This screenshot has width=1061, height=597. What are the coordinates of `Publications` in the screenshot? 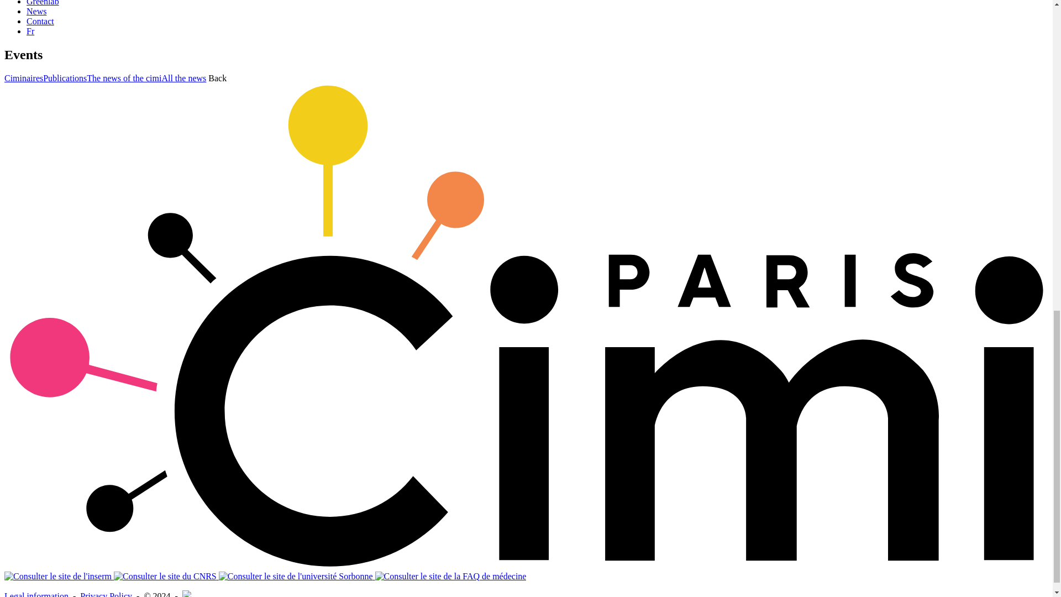 It's located at (65, 78).